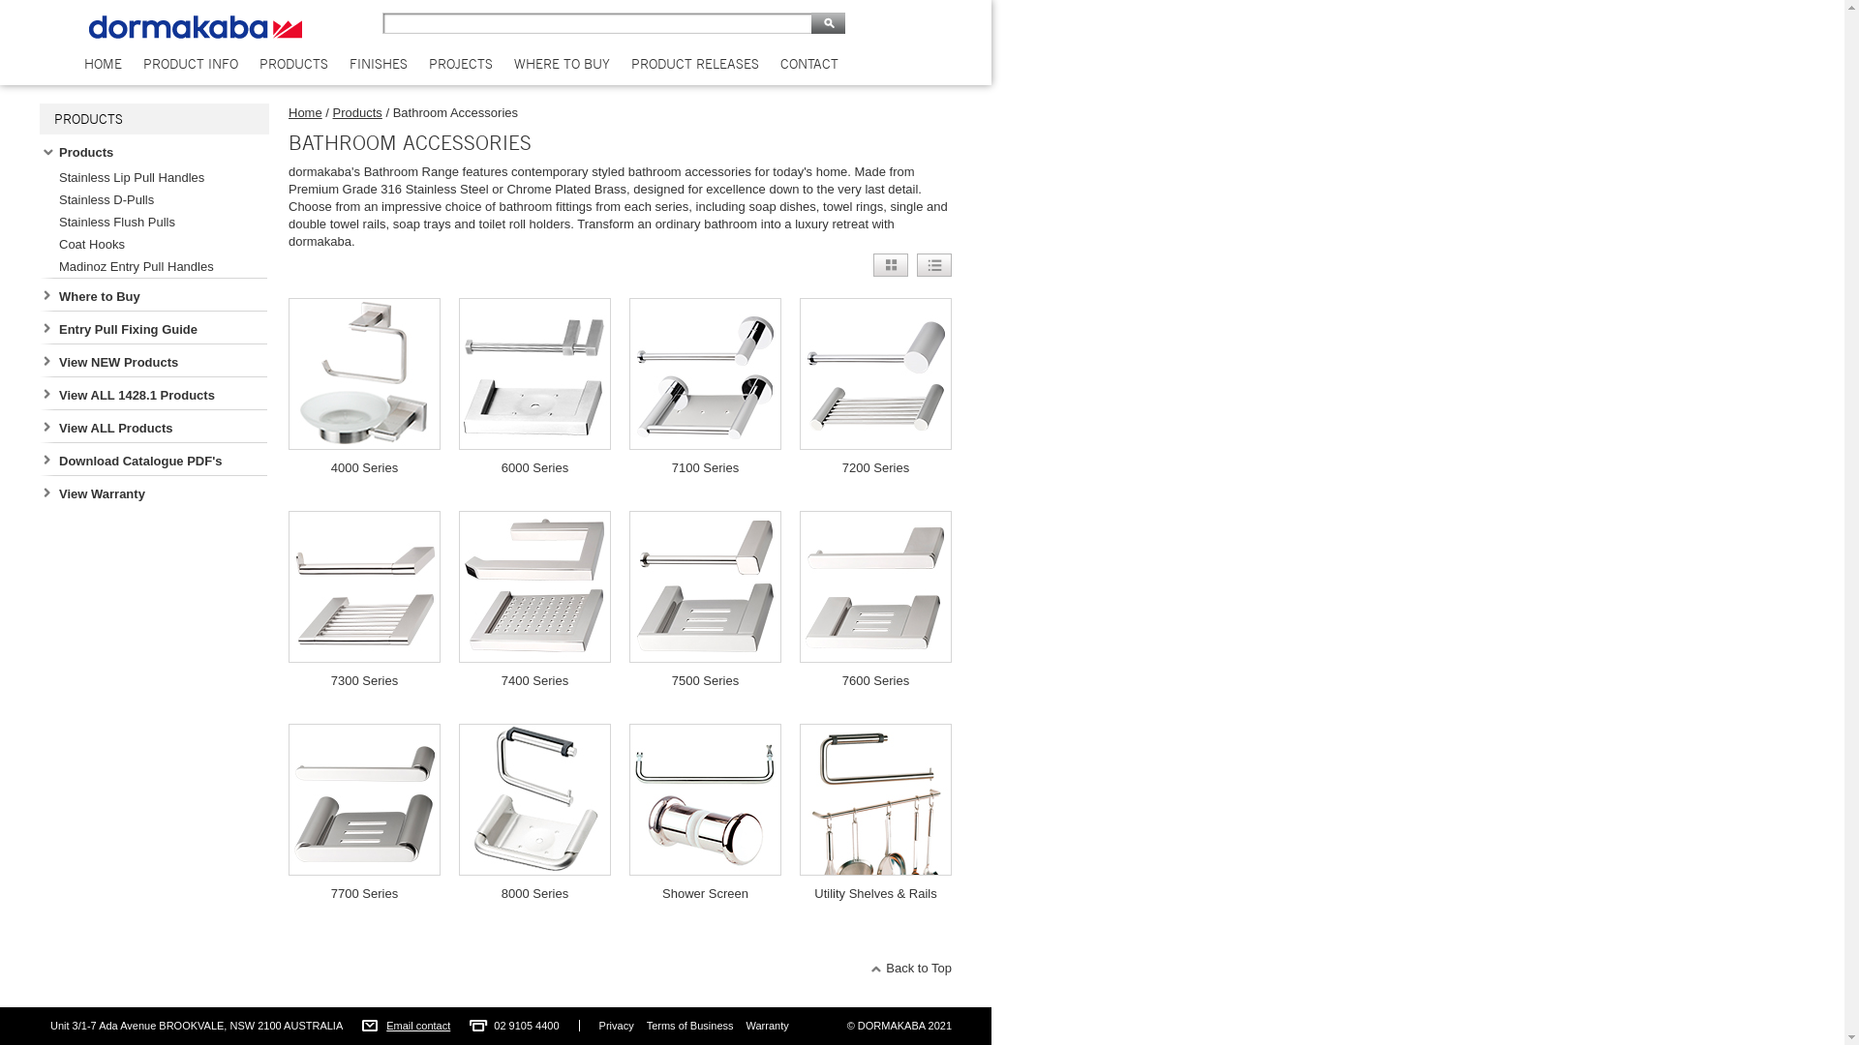  I want to click on Warranty, so click(768, 1026).